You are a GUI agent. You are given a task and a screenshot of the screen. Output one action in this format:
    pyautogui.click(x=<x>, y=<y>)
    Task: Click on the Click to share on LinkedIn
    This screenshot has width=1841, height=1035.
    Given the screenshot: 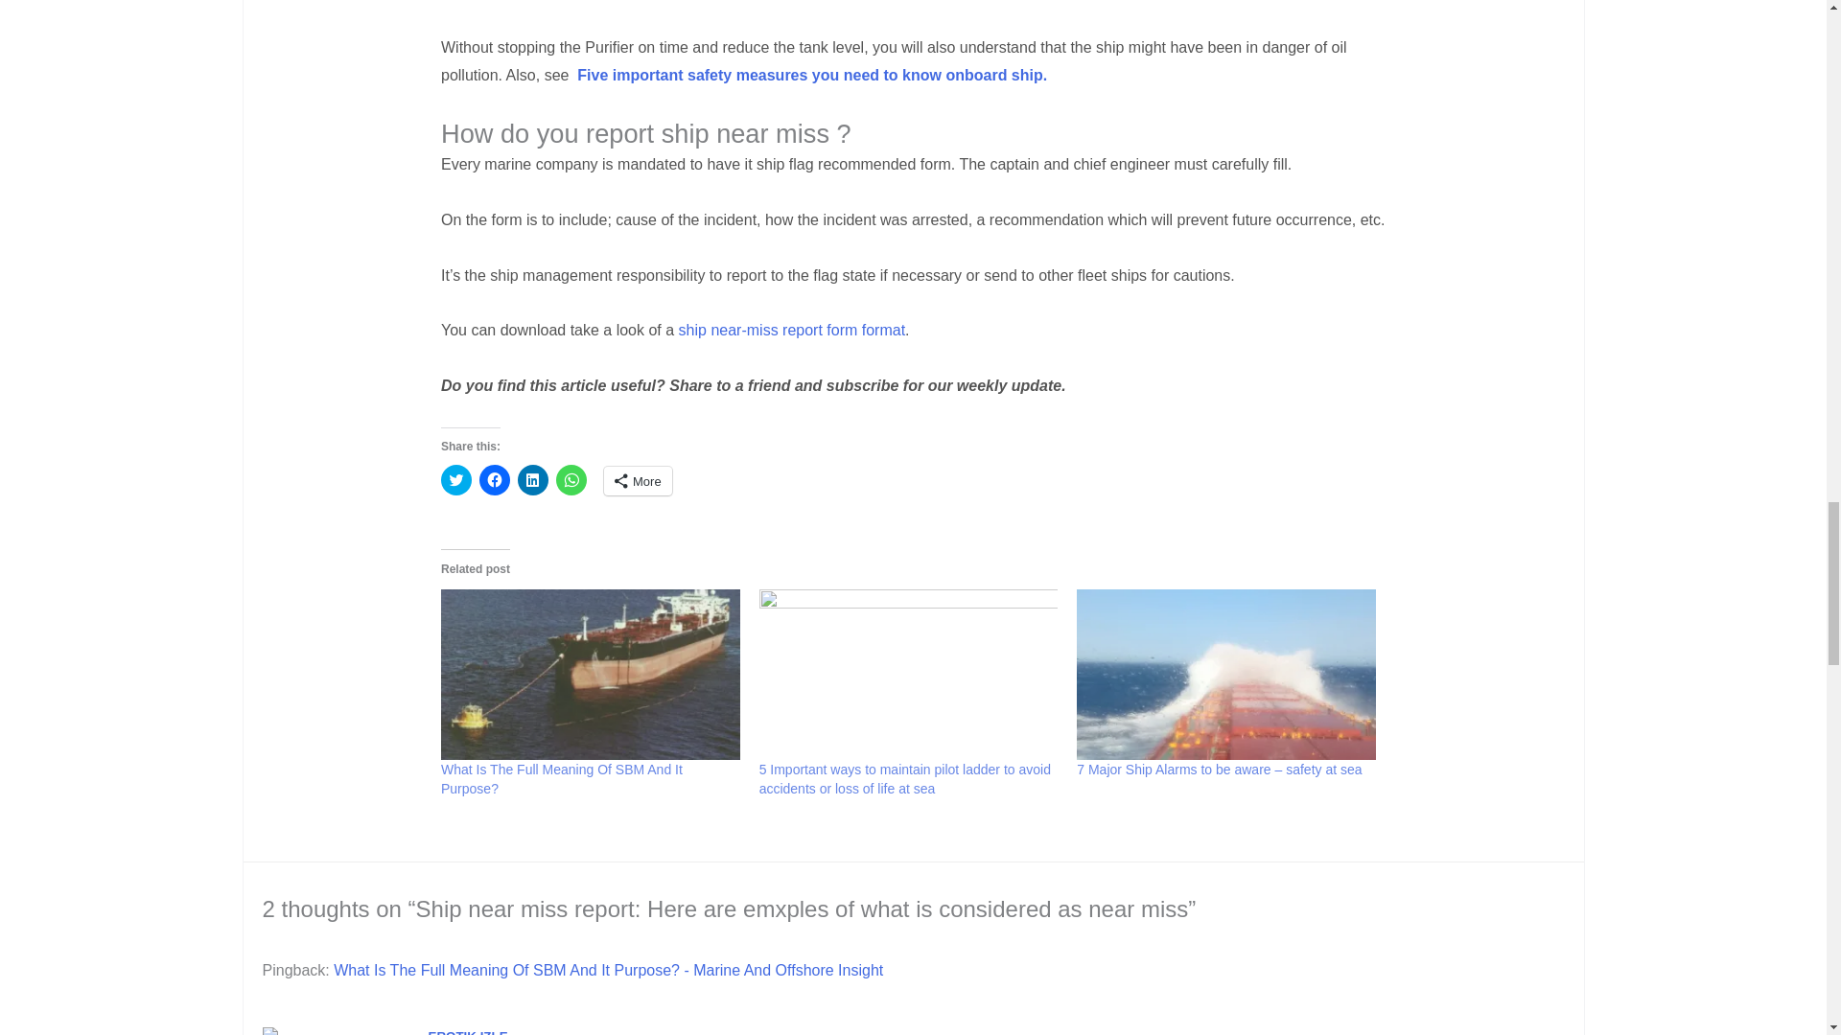 What is the action you would take?
    pyautogui.click(x=533, y=479)
    